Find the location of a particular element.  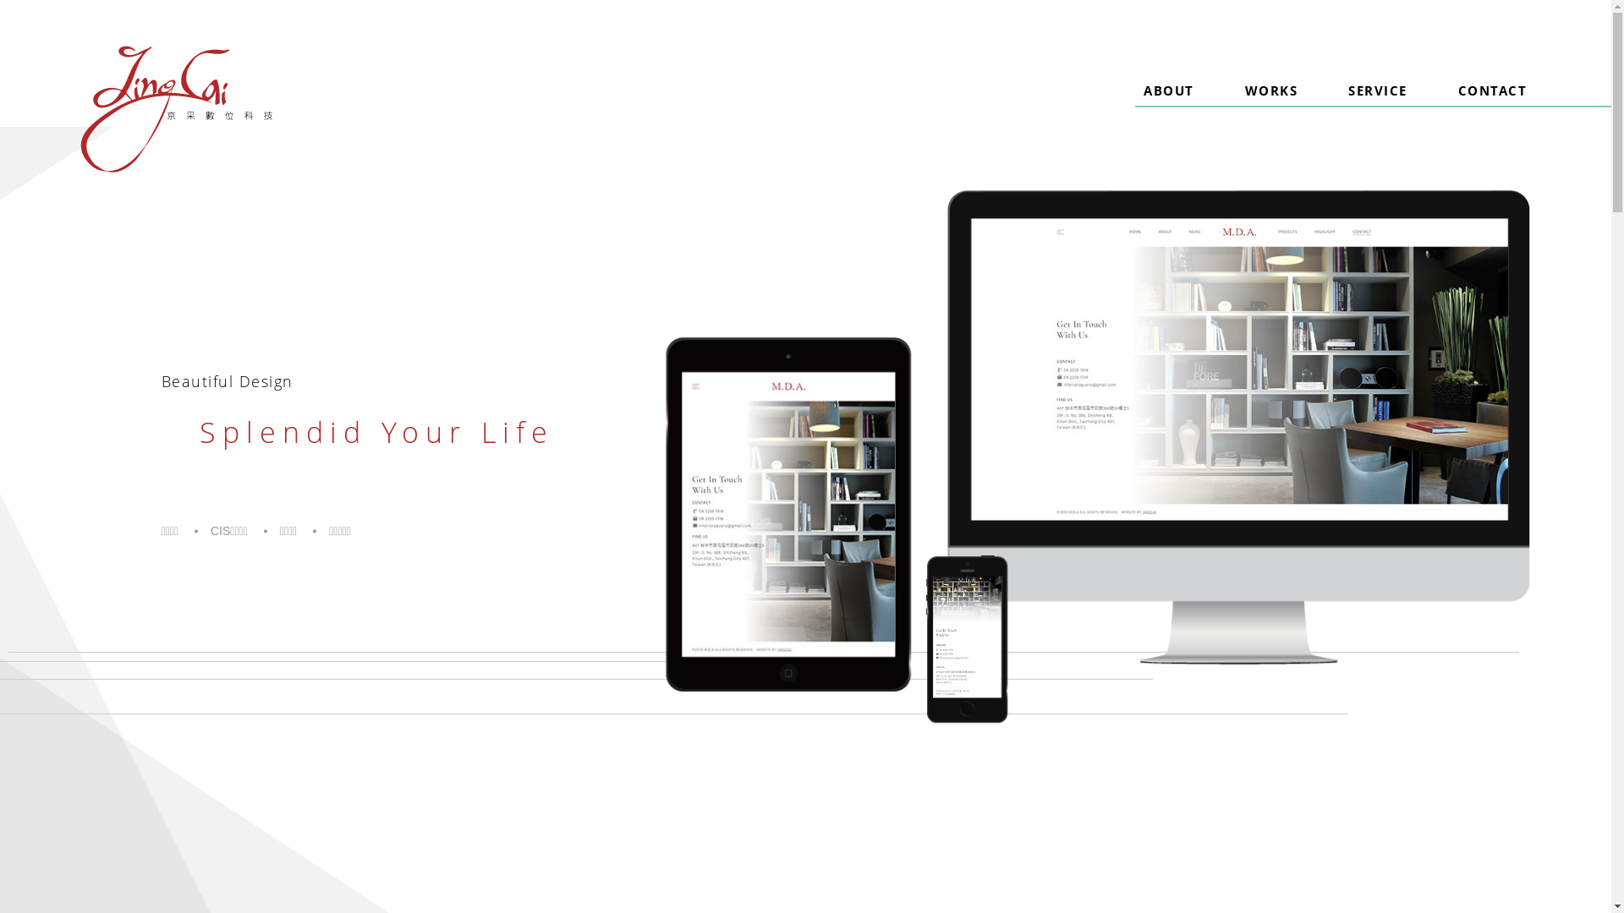

SERVICE is located at coordinates (1378, 106).